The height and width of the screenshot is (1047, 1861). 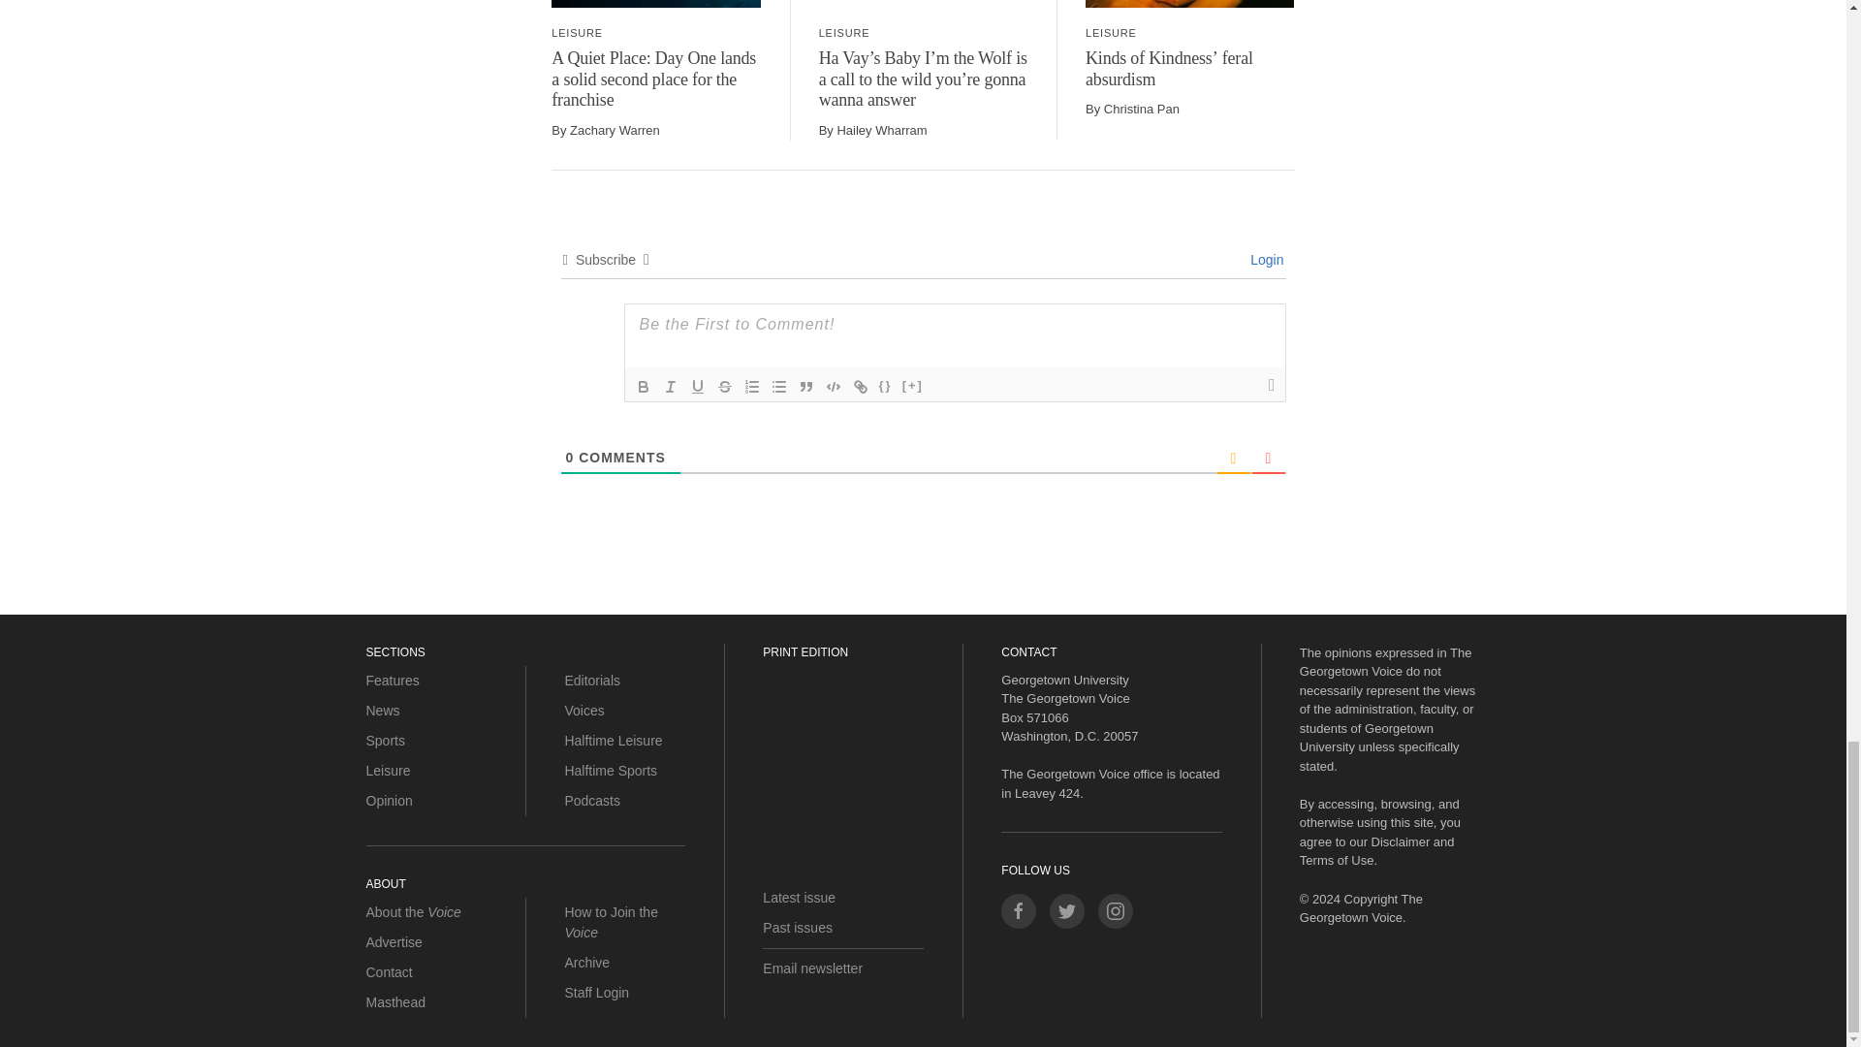 What do you see at coordinates (913, 386) in the screenshot?
I see `Spoiler` at bounding box center [913, 386].